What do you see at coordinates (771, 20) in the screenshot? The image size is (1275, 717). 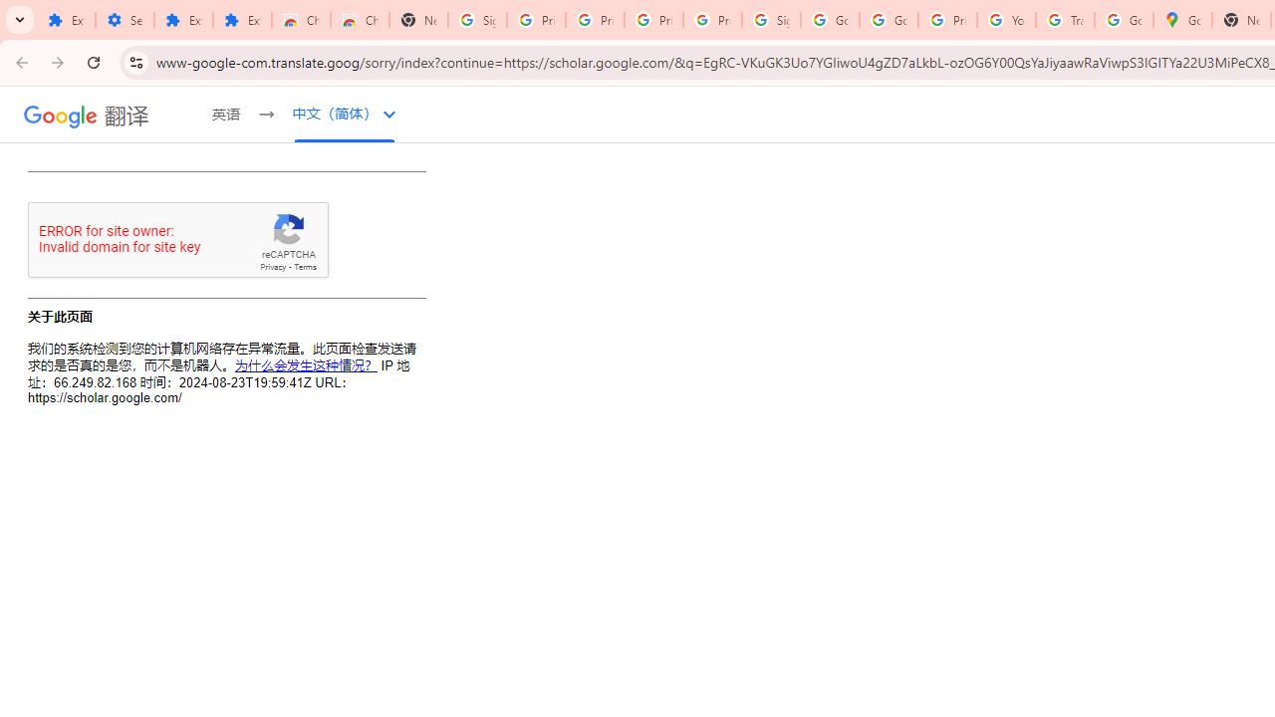 I see `Sign in - Google Accounts` at bounding box center [771, 20].